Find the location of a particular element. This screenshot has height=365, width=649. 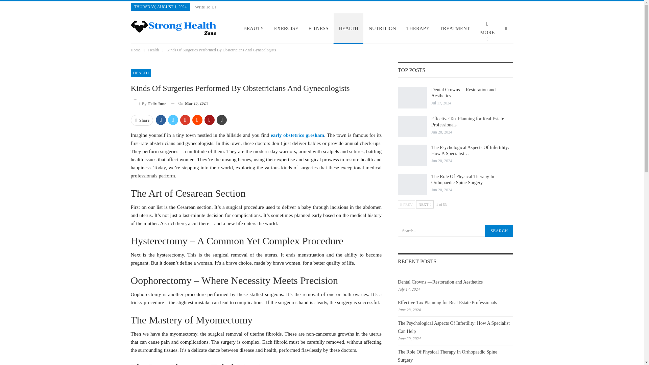

BEAUTY is located at coordinates (254, 28).